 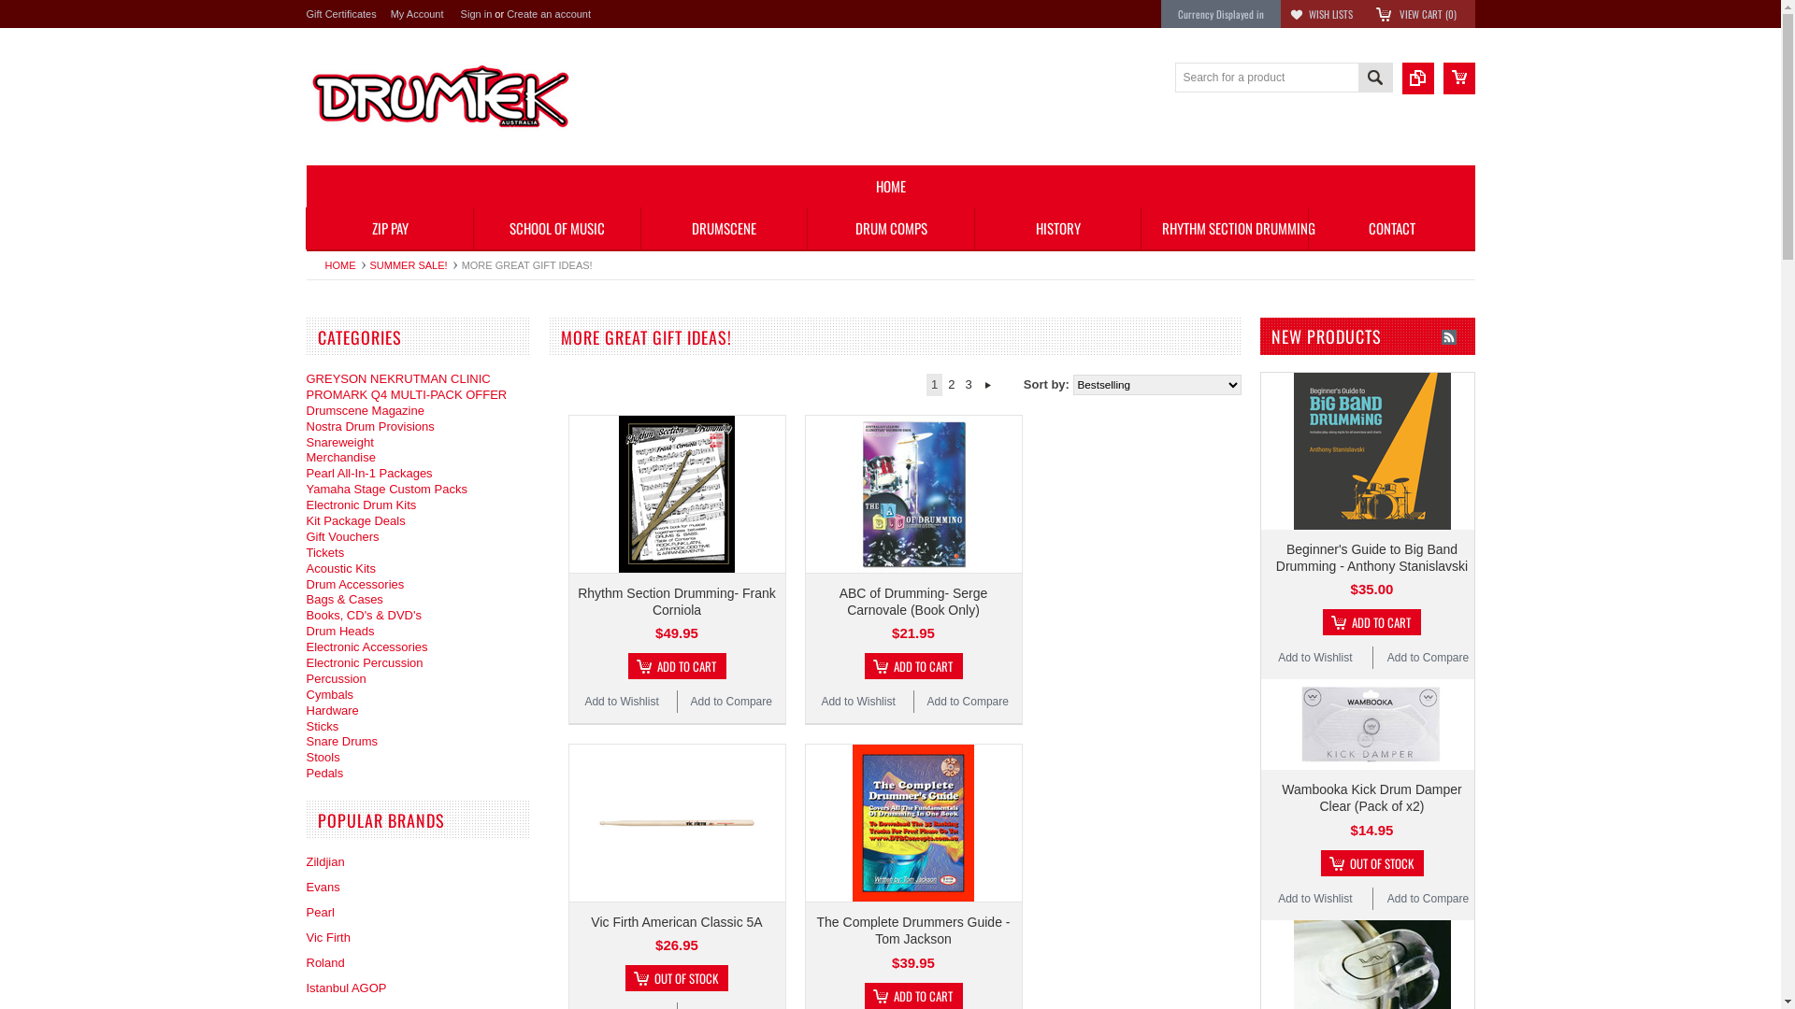 I want to click on 3, so click(x=969, y=385).